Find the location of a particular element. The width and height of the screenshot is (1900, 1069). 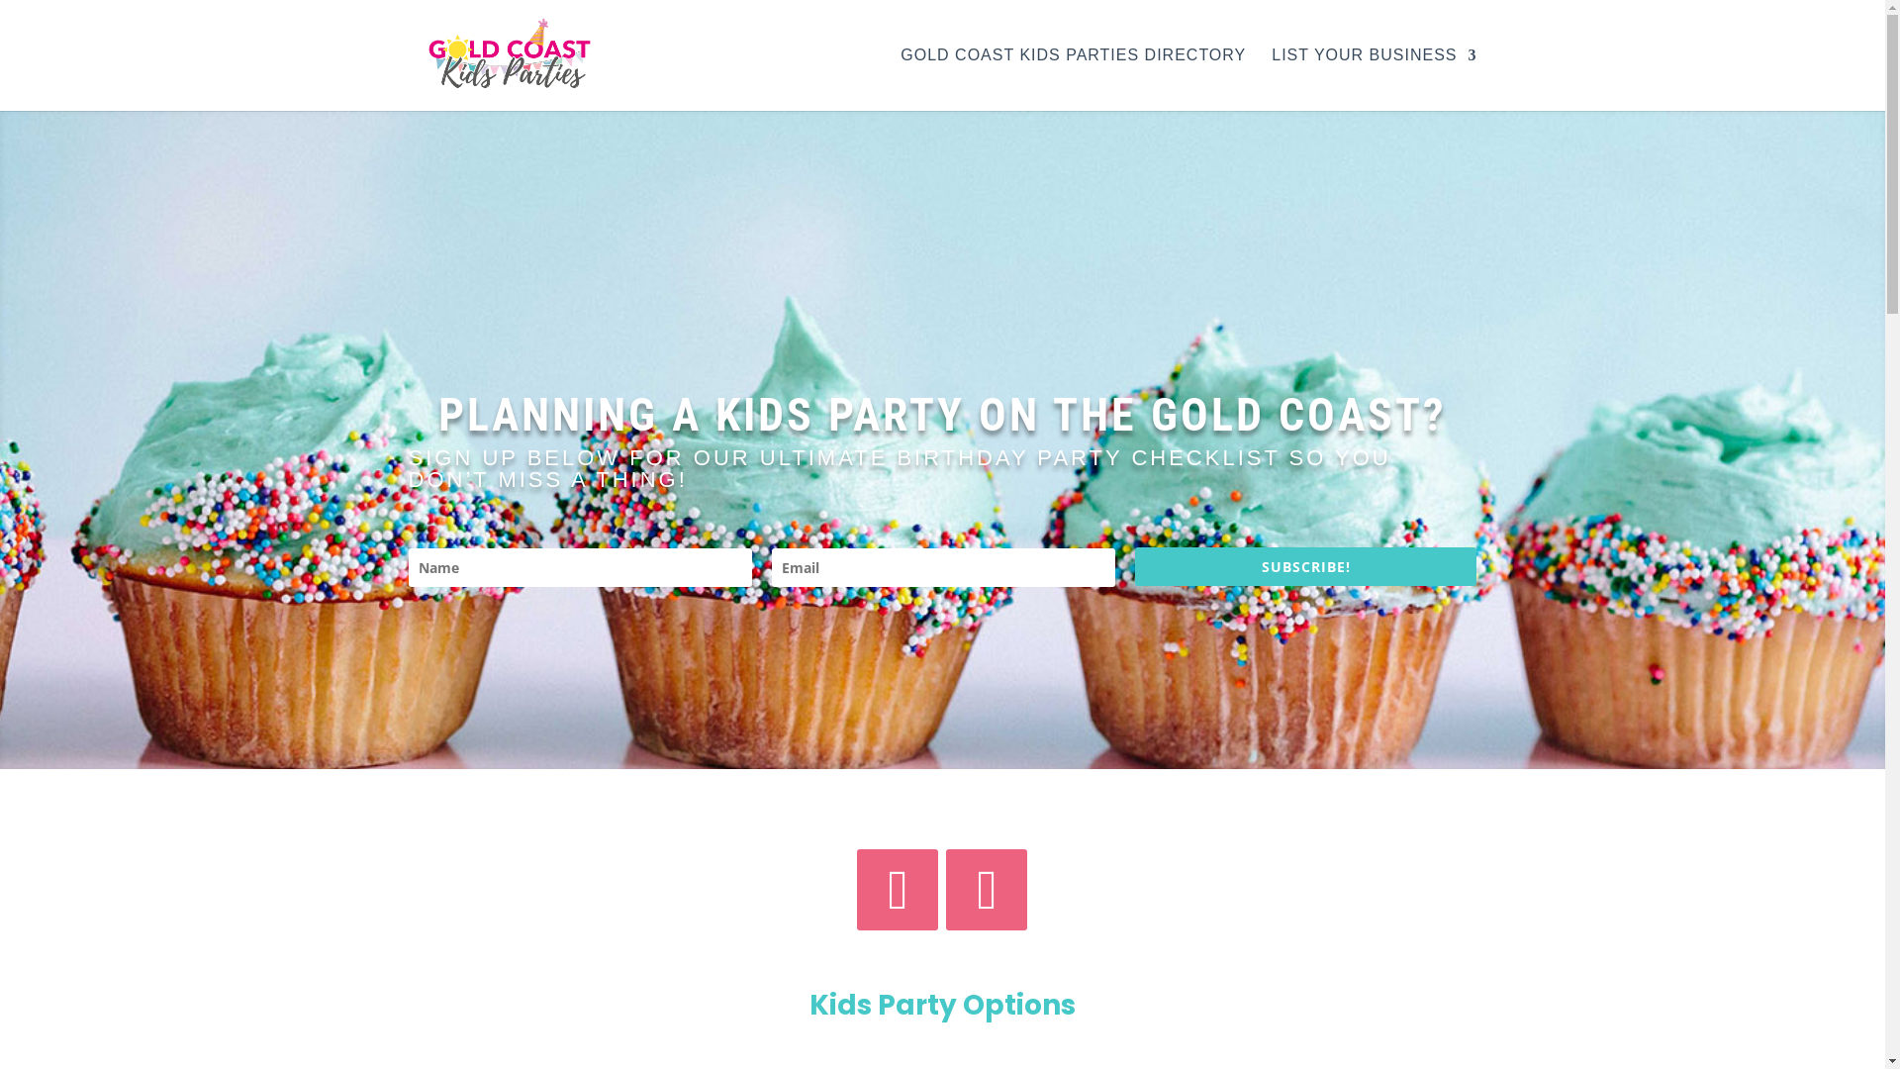

Follow on Instagram is located at coordinates (987, 890).